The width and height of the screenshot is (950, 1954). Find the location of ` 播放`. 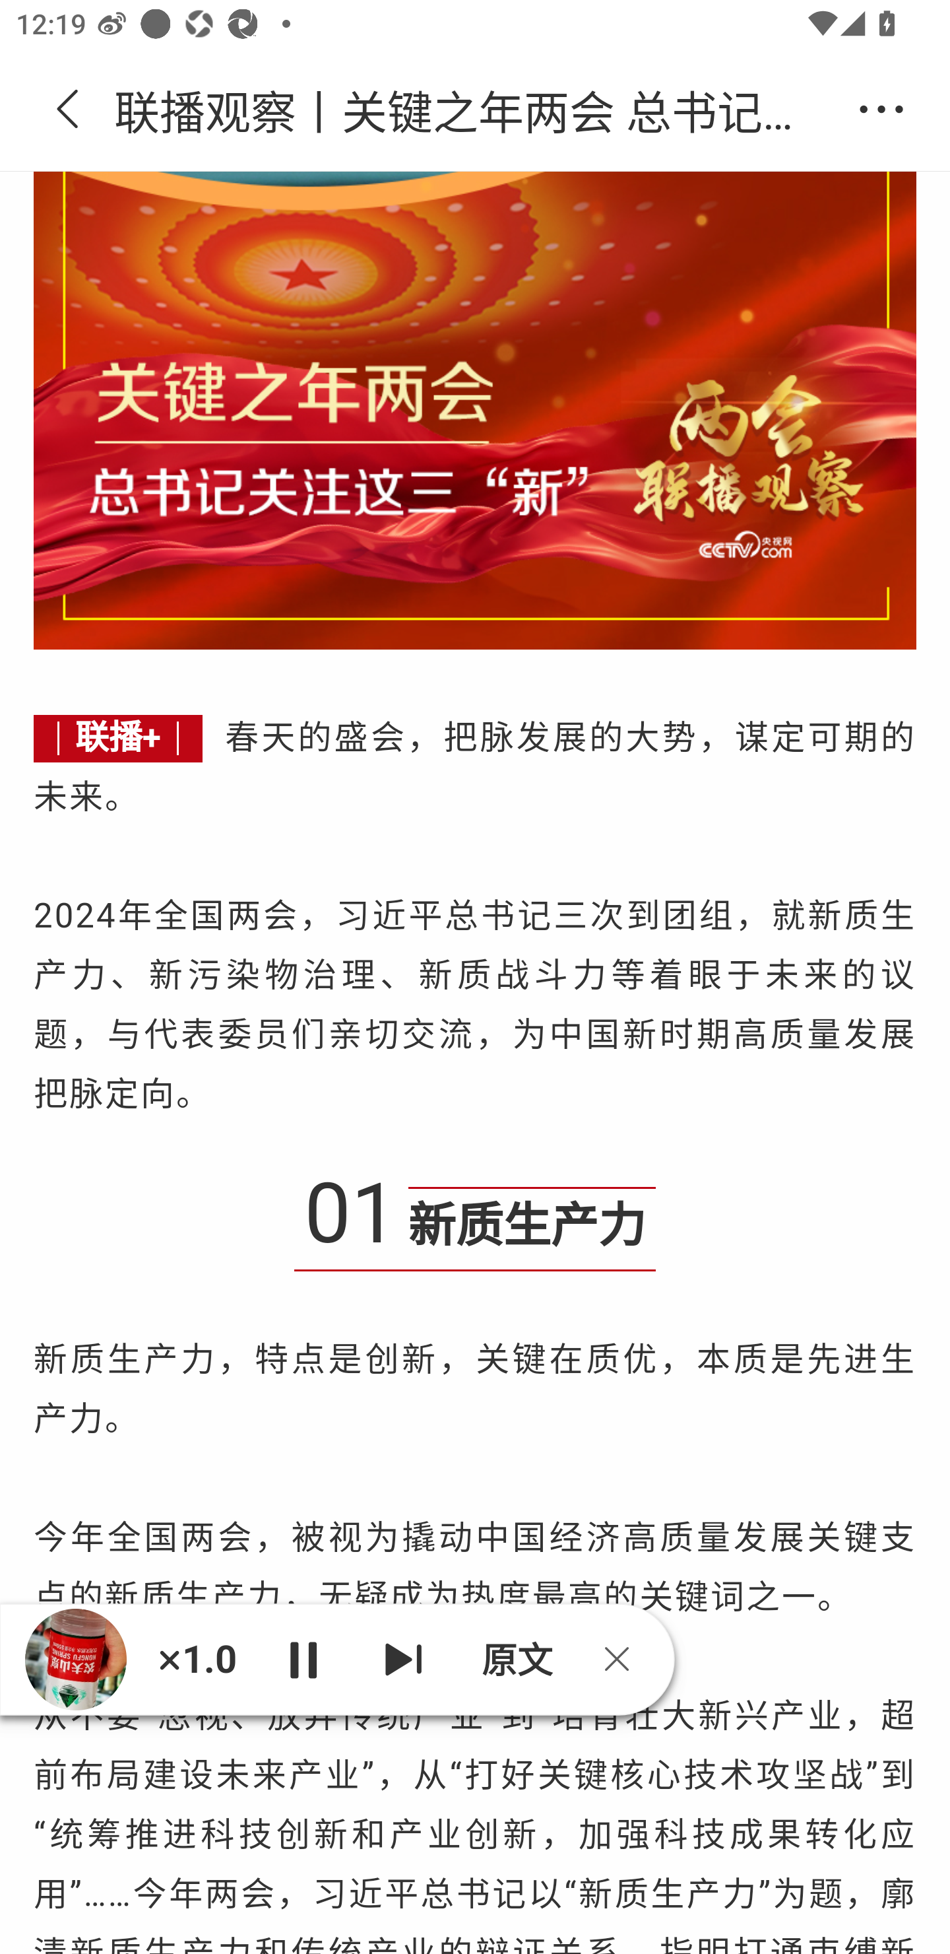

 播放 is located at coordinates (302, 1658).